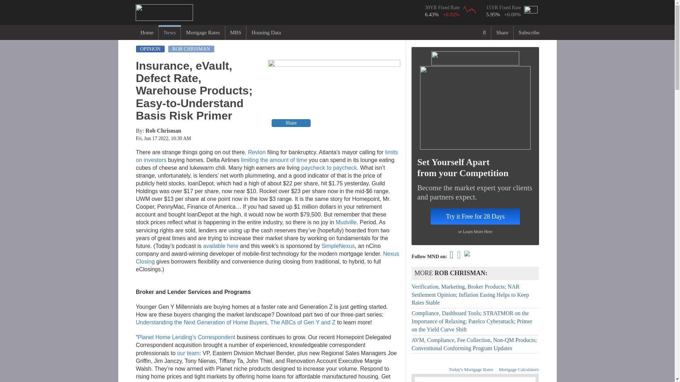  Describe the element at coordinates (334, 94) in the screenshot. I see `Preview` at that location.